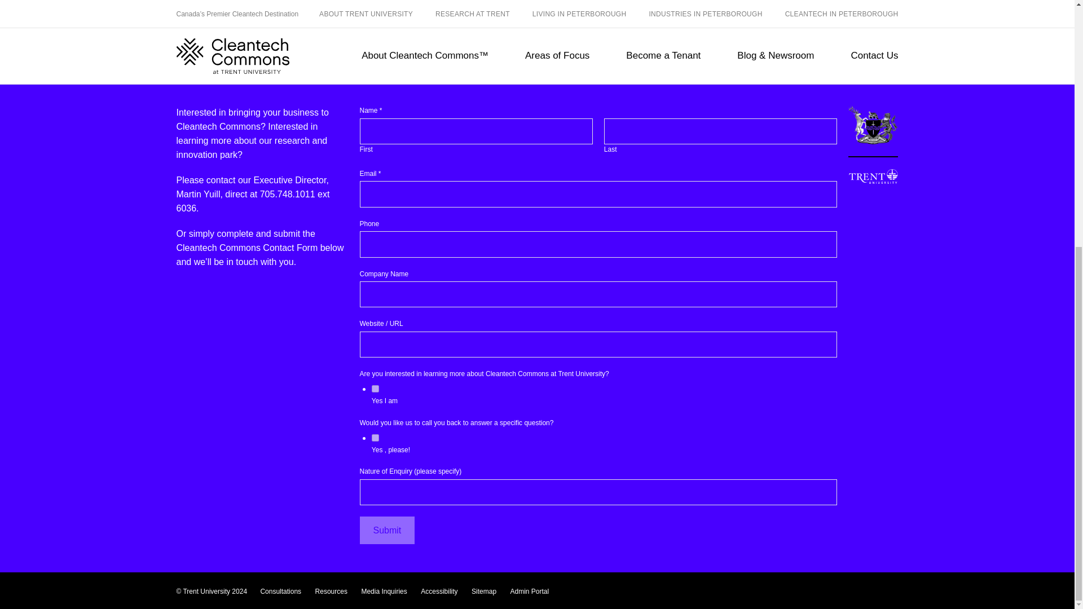 This screenshot has height=609, width=1083. What do you see at coordinates (280, 592) in the screenshot?
I see `Consultations` at bounding box center [280, 592].